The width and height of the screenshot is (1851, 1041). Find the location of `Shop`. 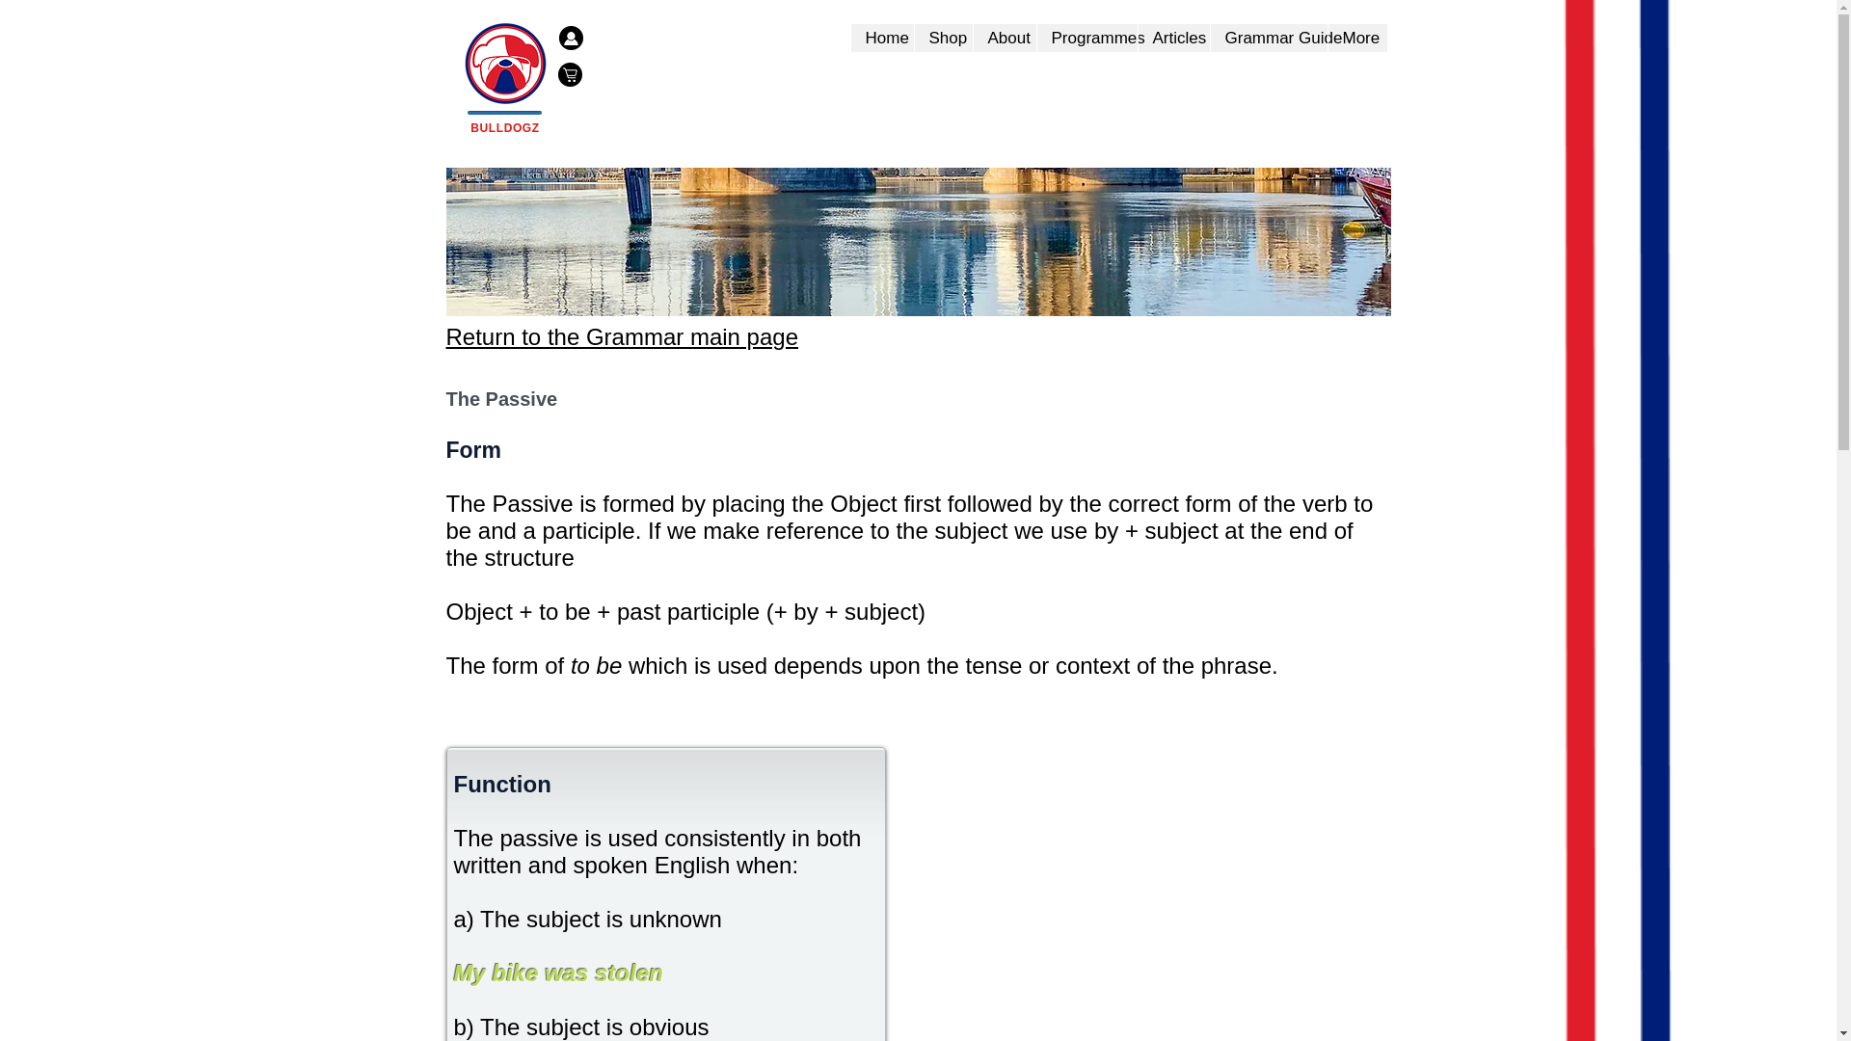

Shop is located at coordinates (943, 38).